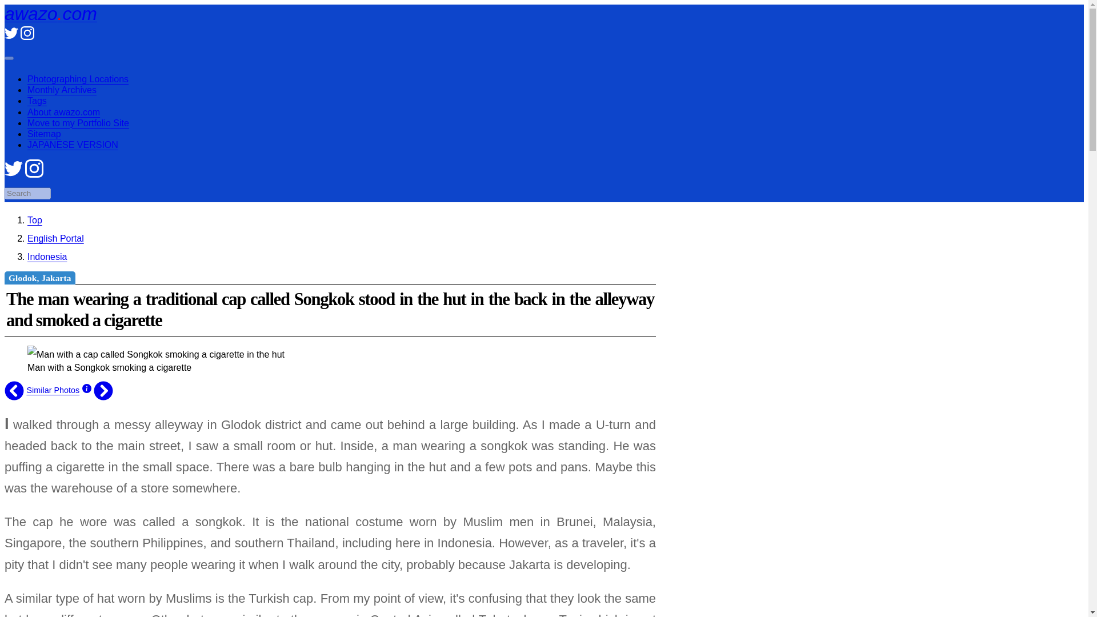 This screenshot has width=1097, height=617. I want to click on Twitter, so click(14, 175).